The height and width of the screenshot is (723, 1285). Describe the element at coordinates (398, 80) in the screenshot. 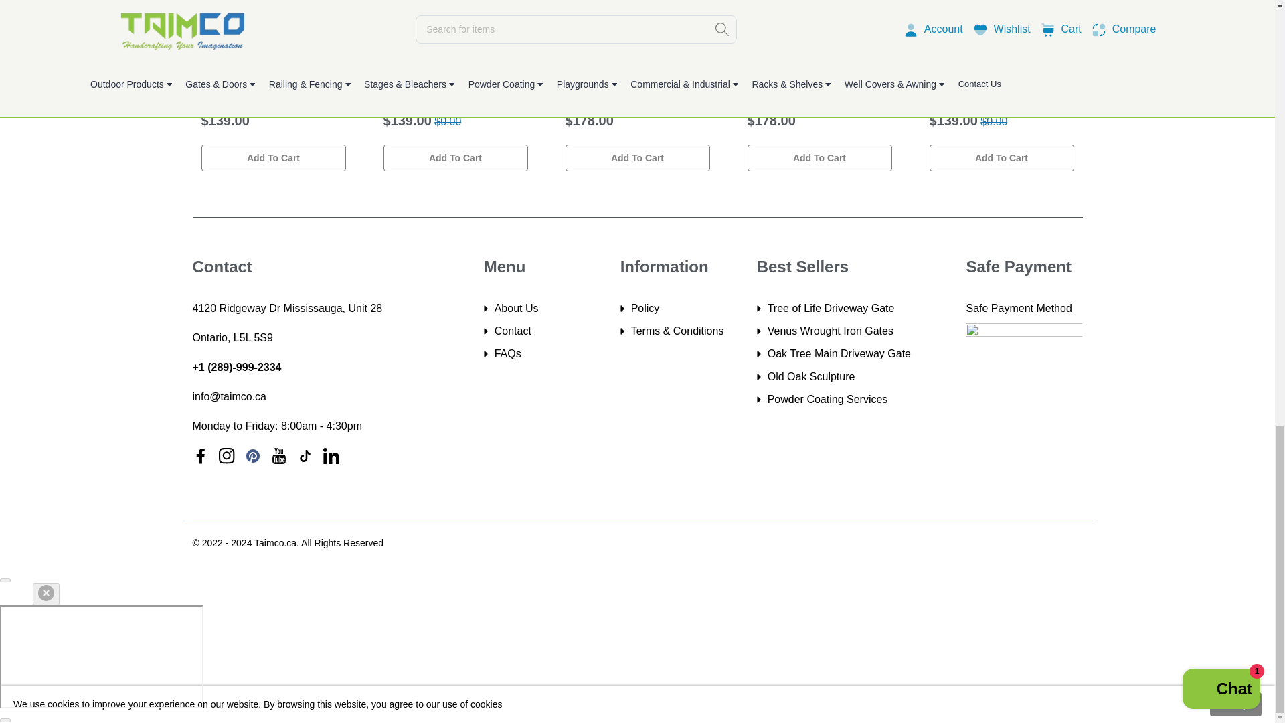

I see `Taimco` at that location.